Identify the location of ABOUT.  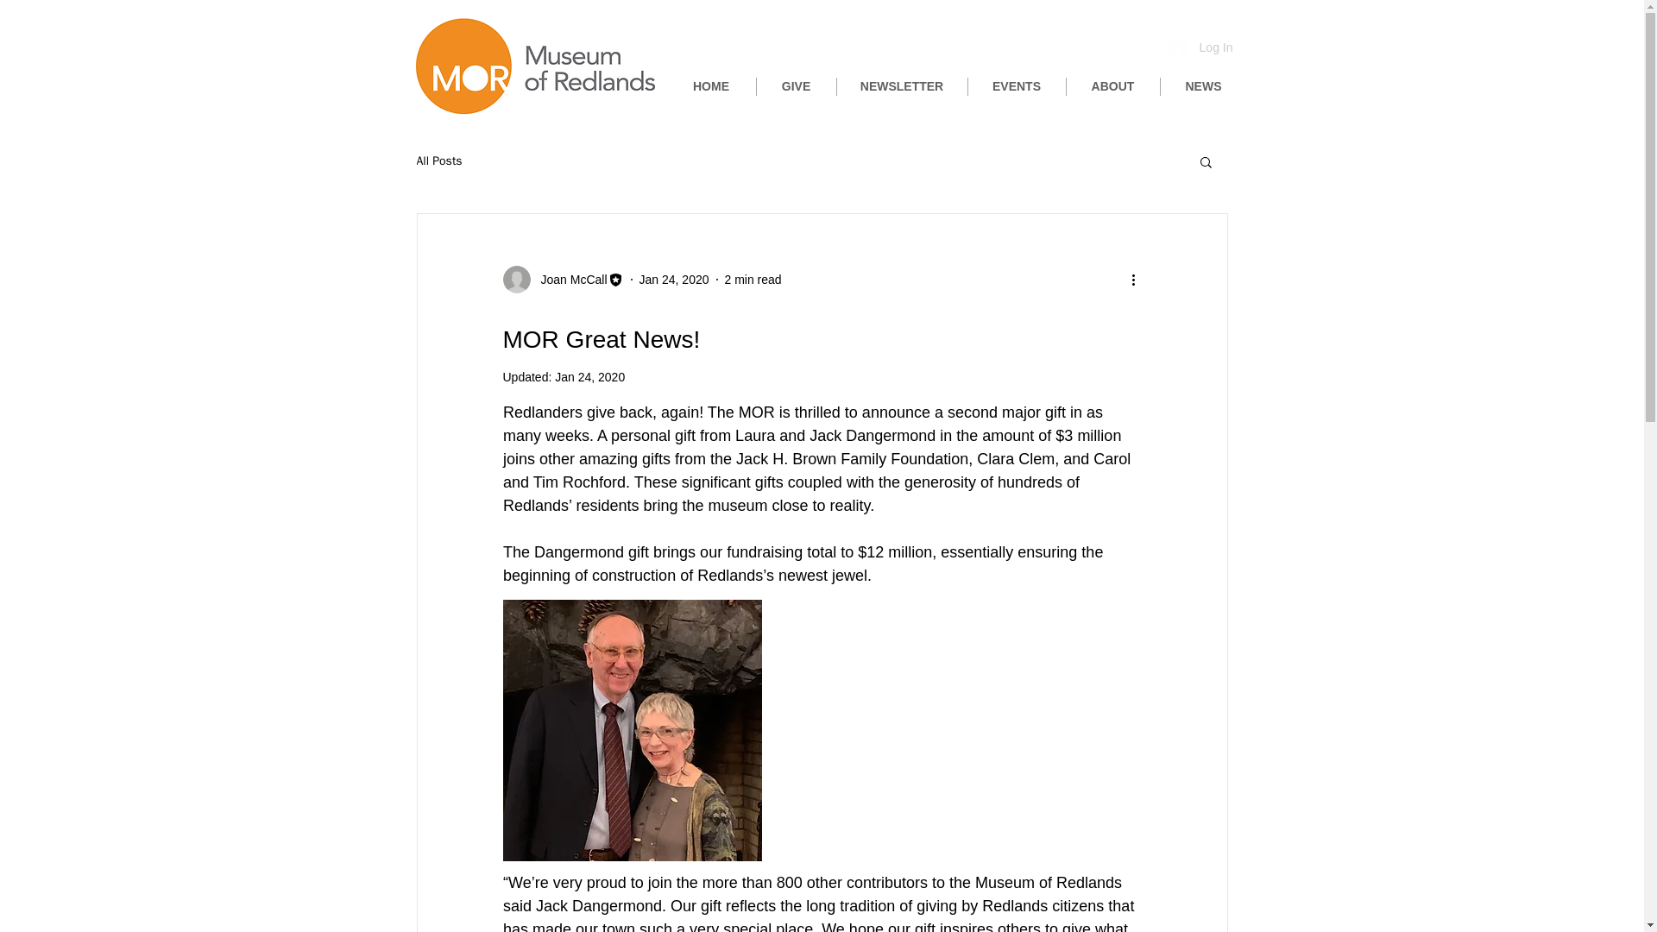
(1113, 86).